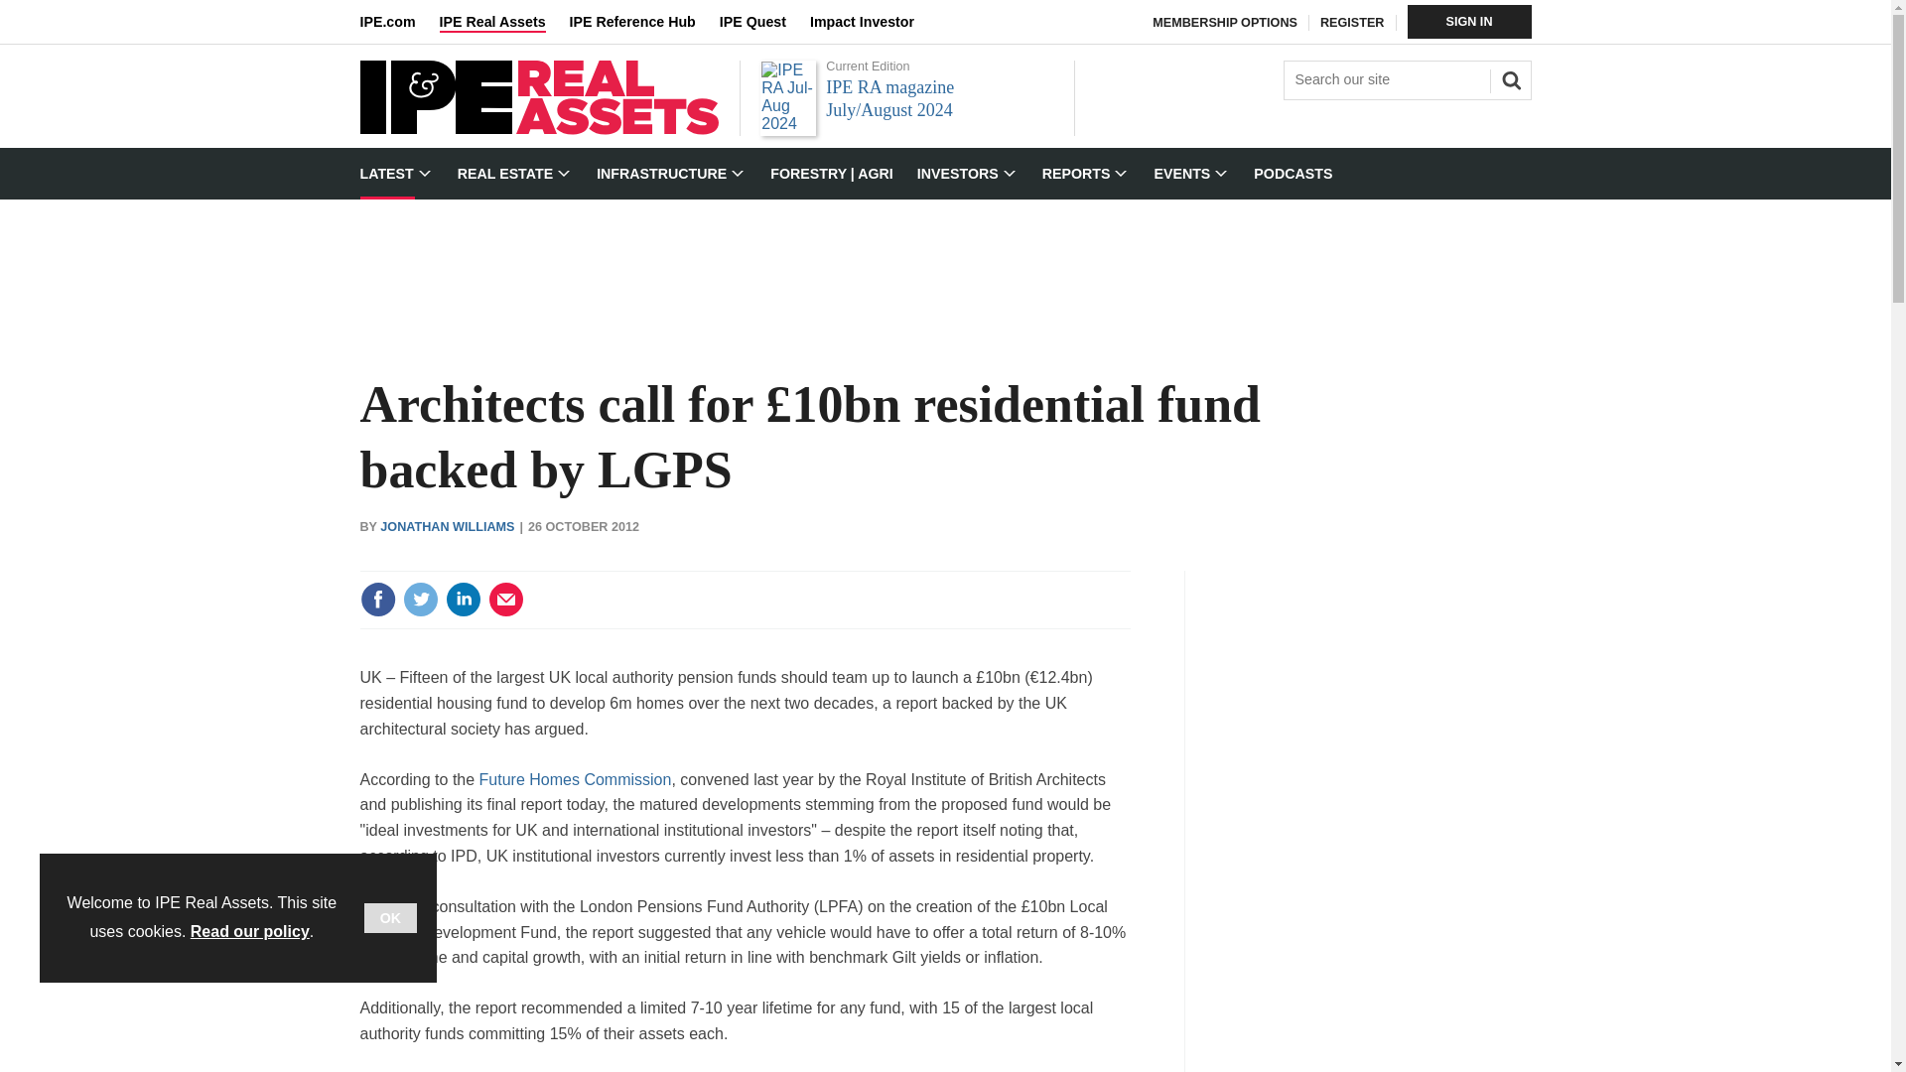 Image resolution: width=1906 pixels, height=1072 pixels. Describe the element at coordinates (1469, 22) in the screenshot. I see `SIGN IN` at that location.